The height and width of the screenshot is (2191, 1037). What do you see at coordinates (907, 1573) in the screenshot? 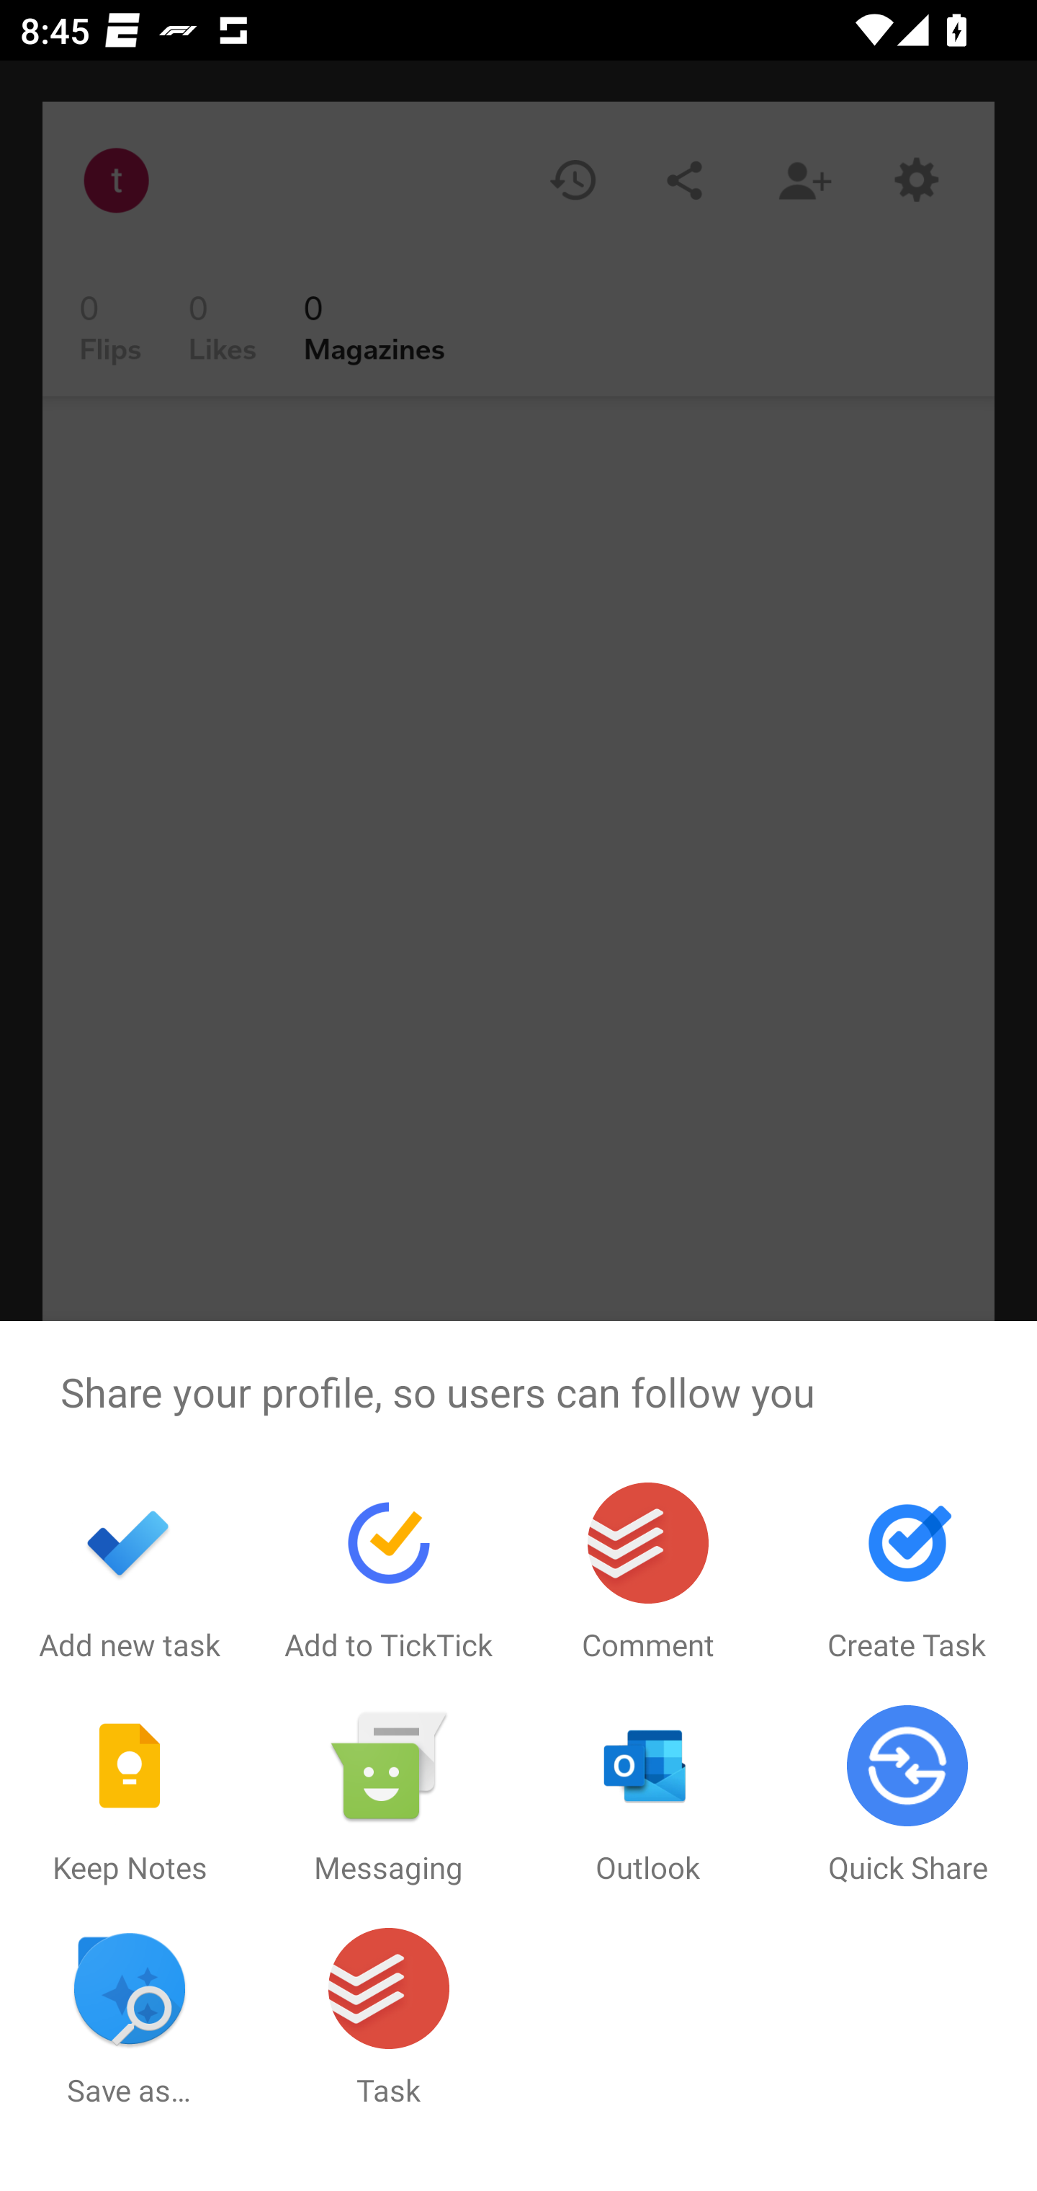
I see `Create Task` at bounding box center [907, 1573].